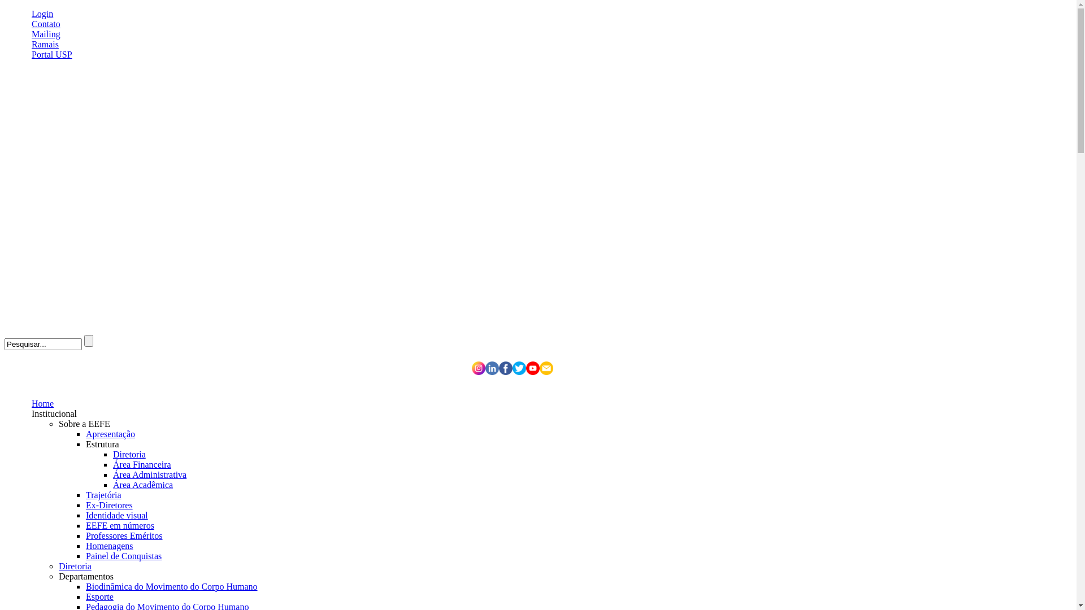  What do you see at coordinates (129, 454) in the screenshot?
I see `Diretoria` at bounding box center [129, 454].